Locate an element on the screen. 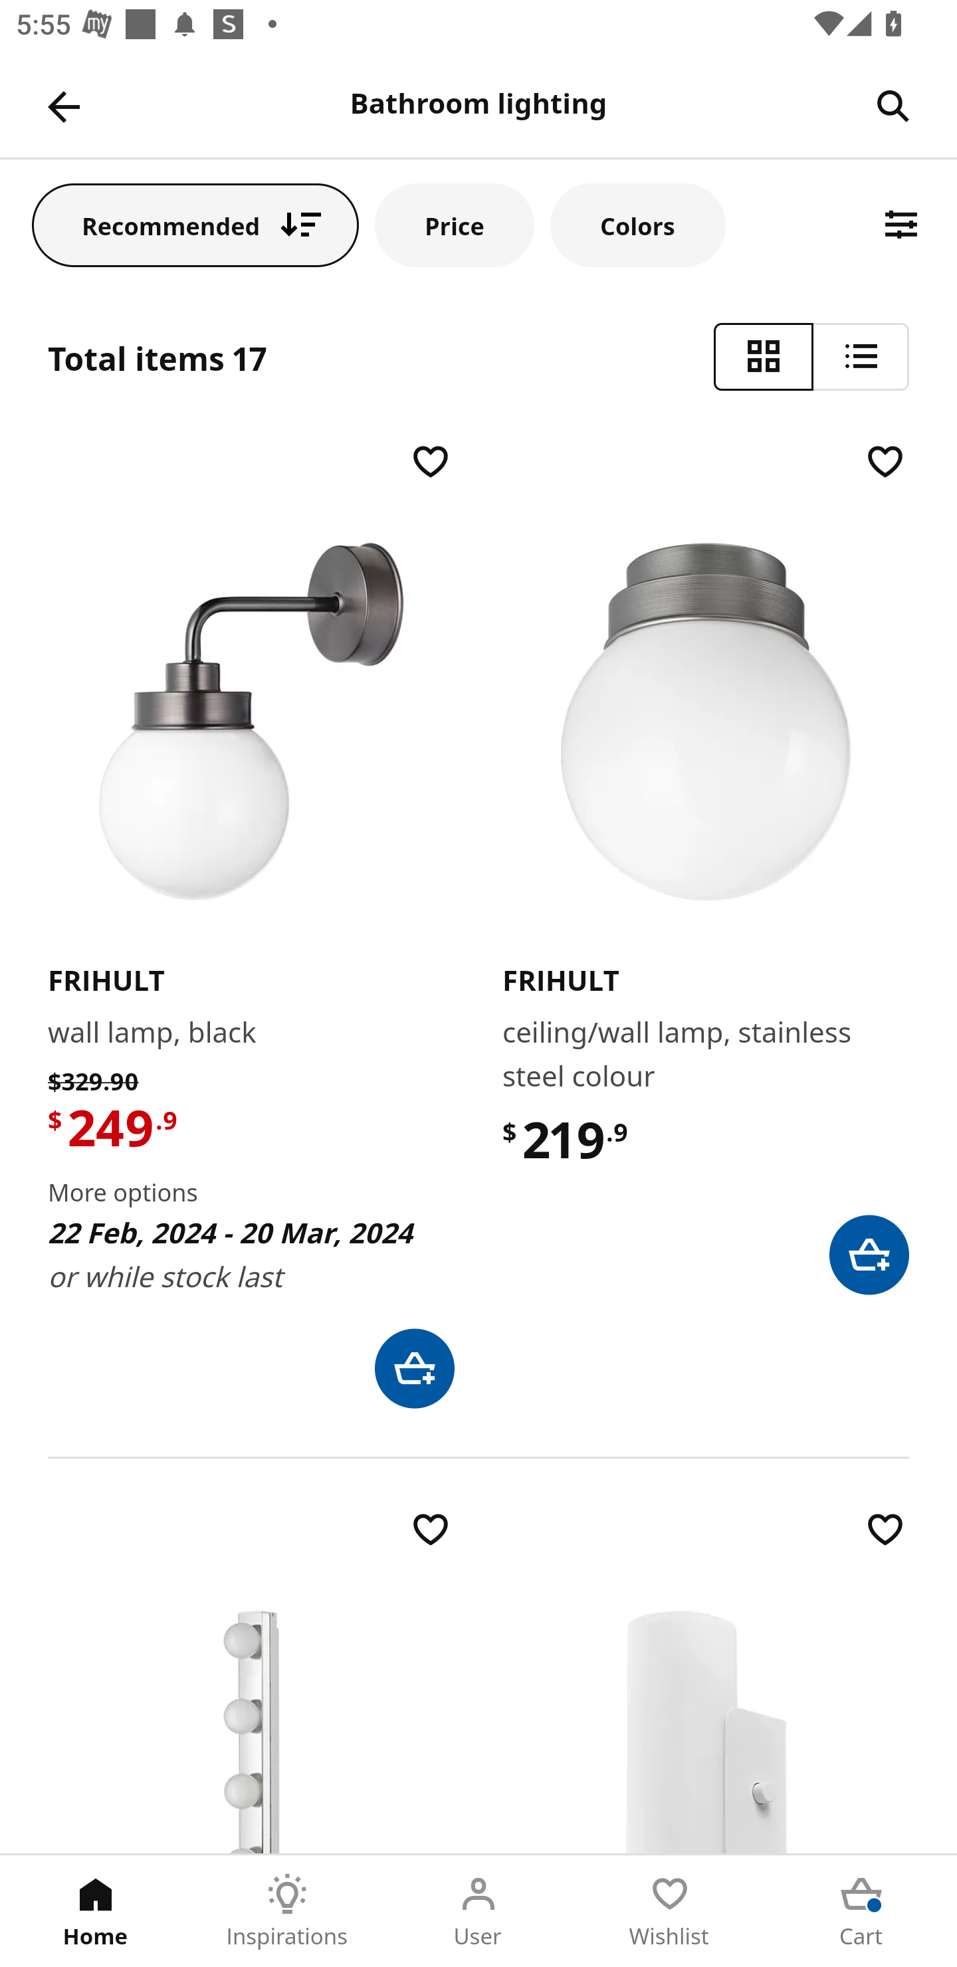 The height and width of the screenshot is (1967, 957). Home
Tab 1 of 5 is located at coordinates (96, 1911).